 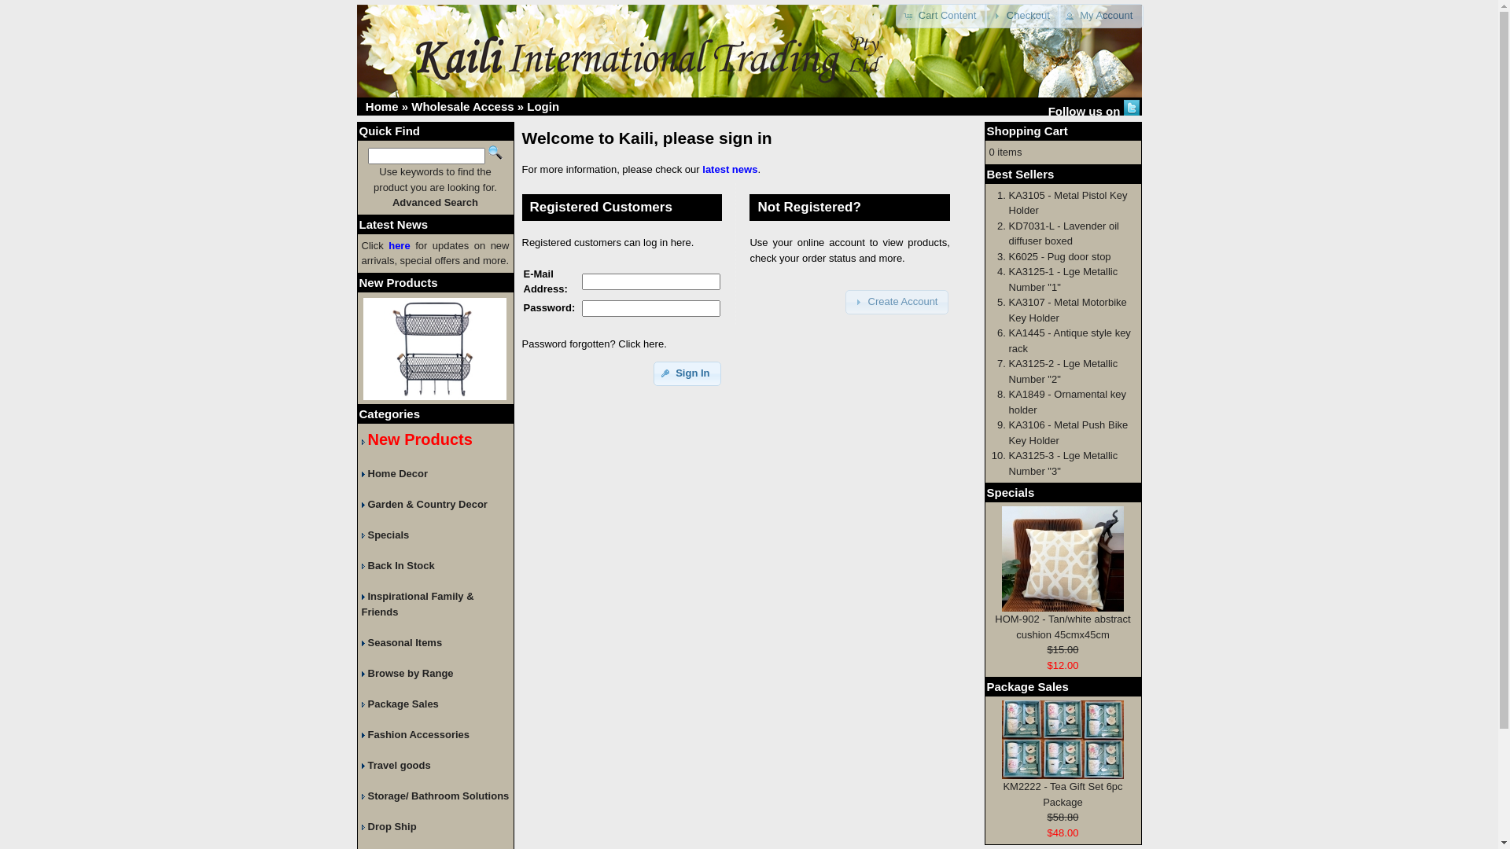 I want to click on New Products, so click(x=398, y=281).